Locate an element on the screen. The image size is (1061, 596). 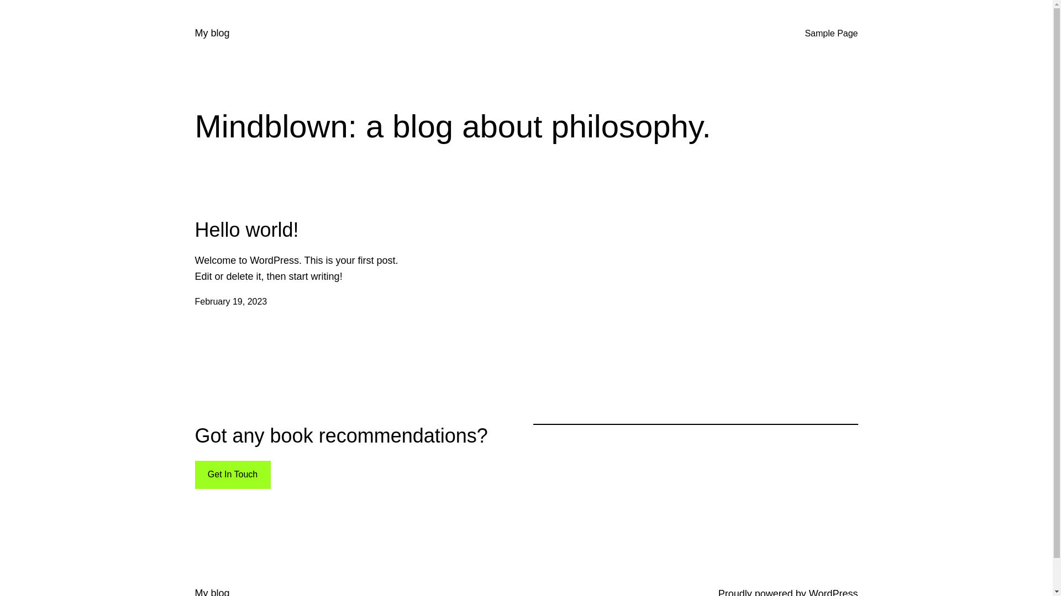
Get In Touch is located at coordinates (232, 475).